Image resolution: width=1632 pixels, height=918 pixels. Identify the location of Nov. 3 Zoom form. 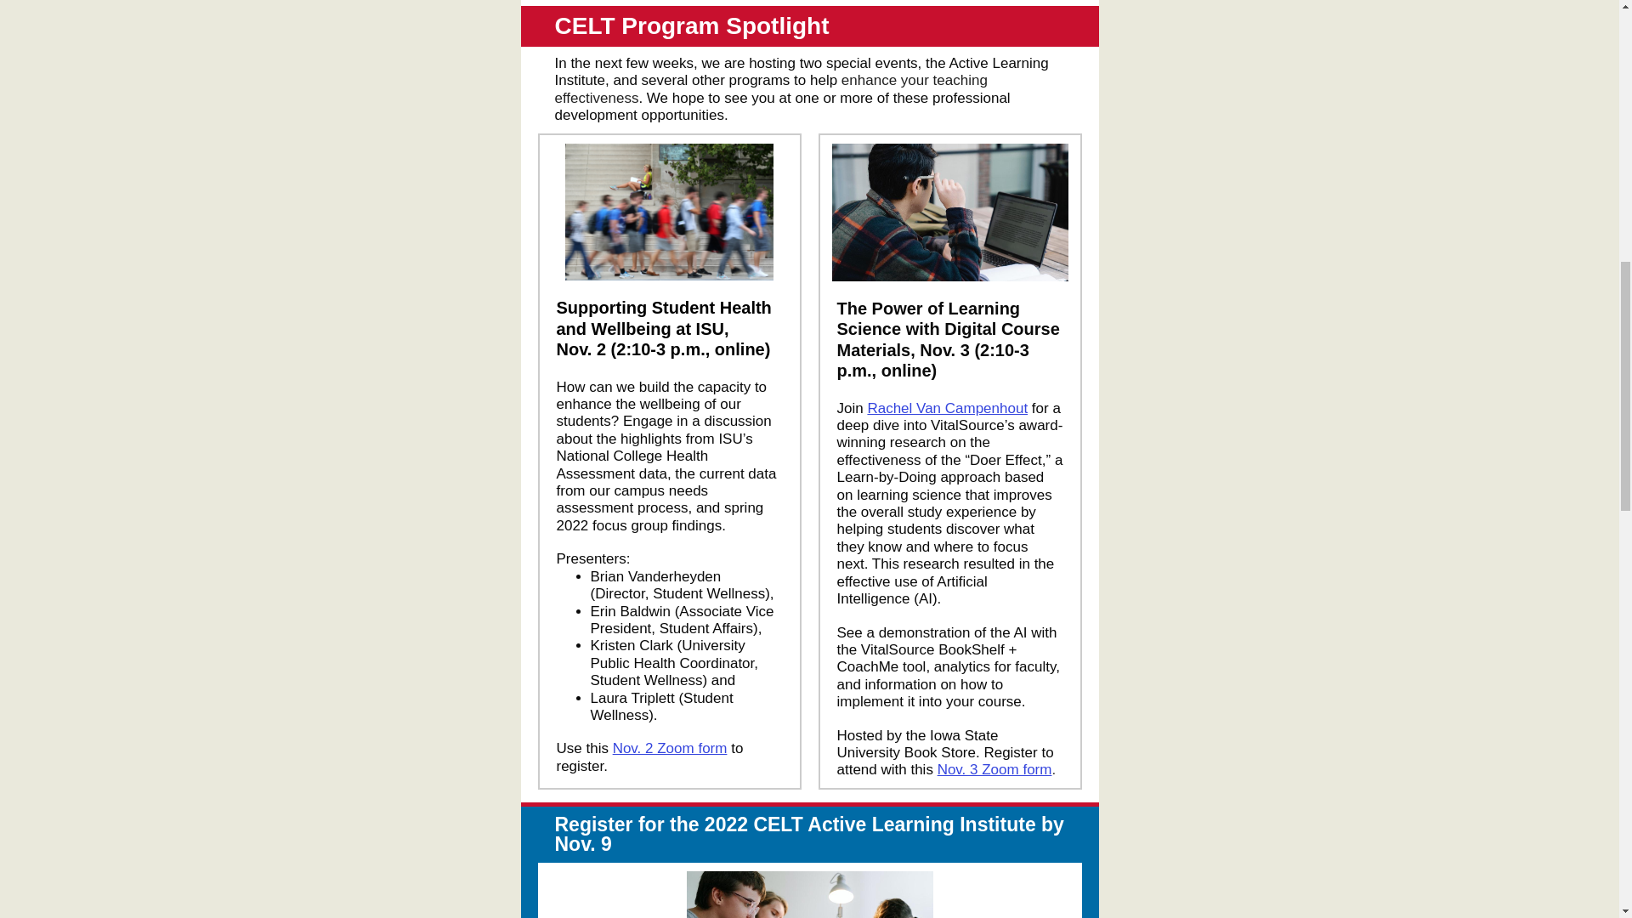
(994, 769).